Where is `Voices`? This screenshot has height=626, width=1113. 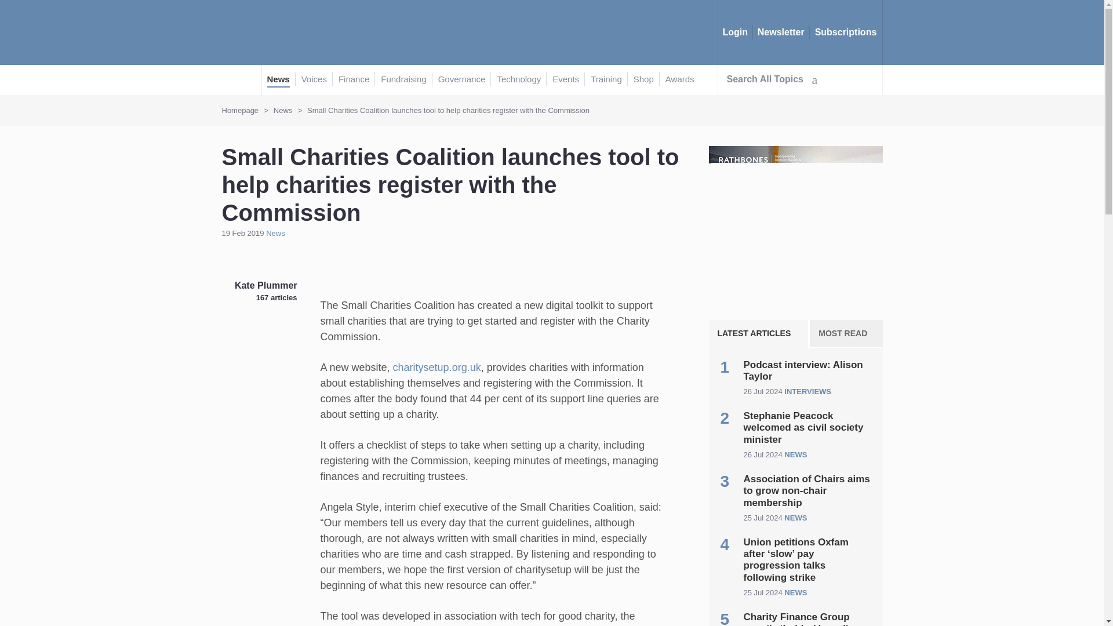
Voices is located at coordinates (314, 80).